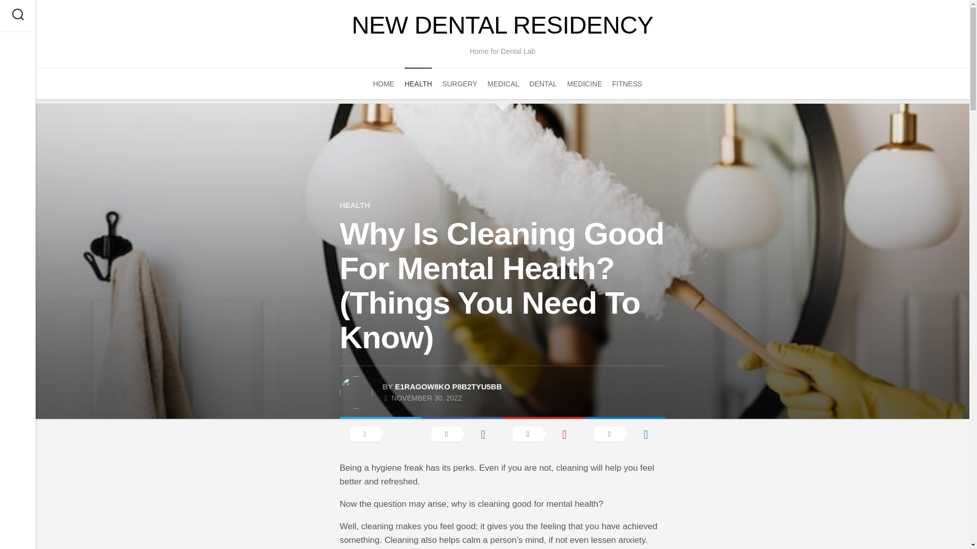 The width and height of the screenshot is (977, 549). I want to click on DENTAL, so click(543, 83).